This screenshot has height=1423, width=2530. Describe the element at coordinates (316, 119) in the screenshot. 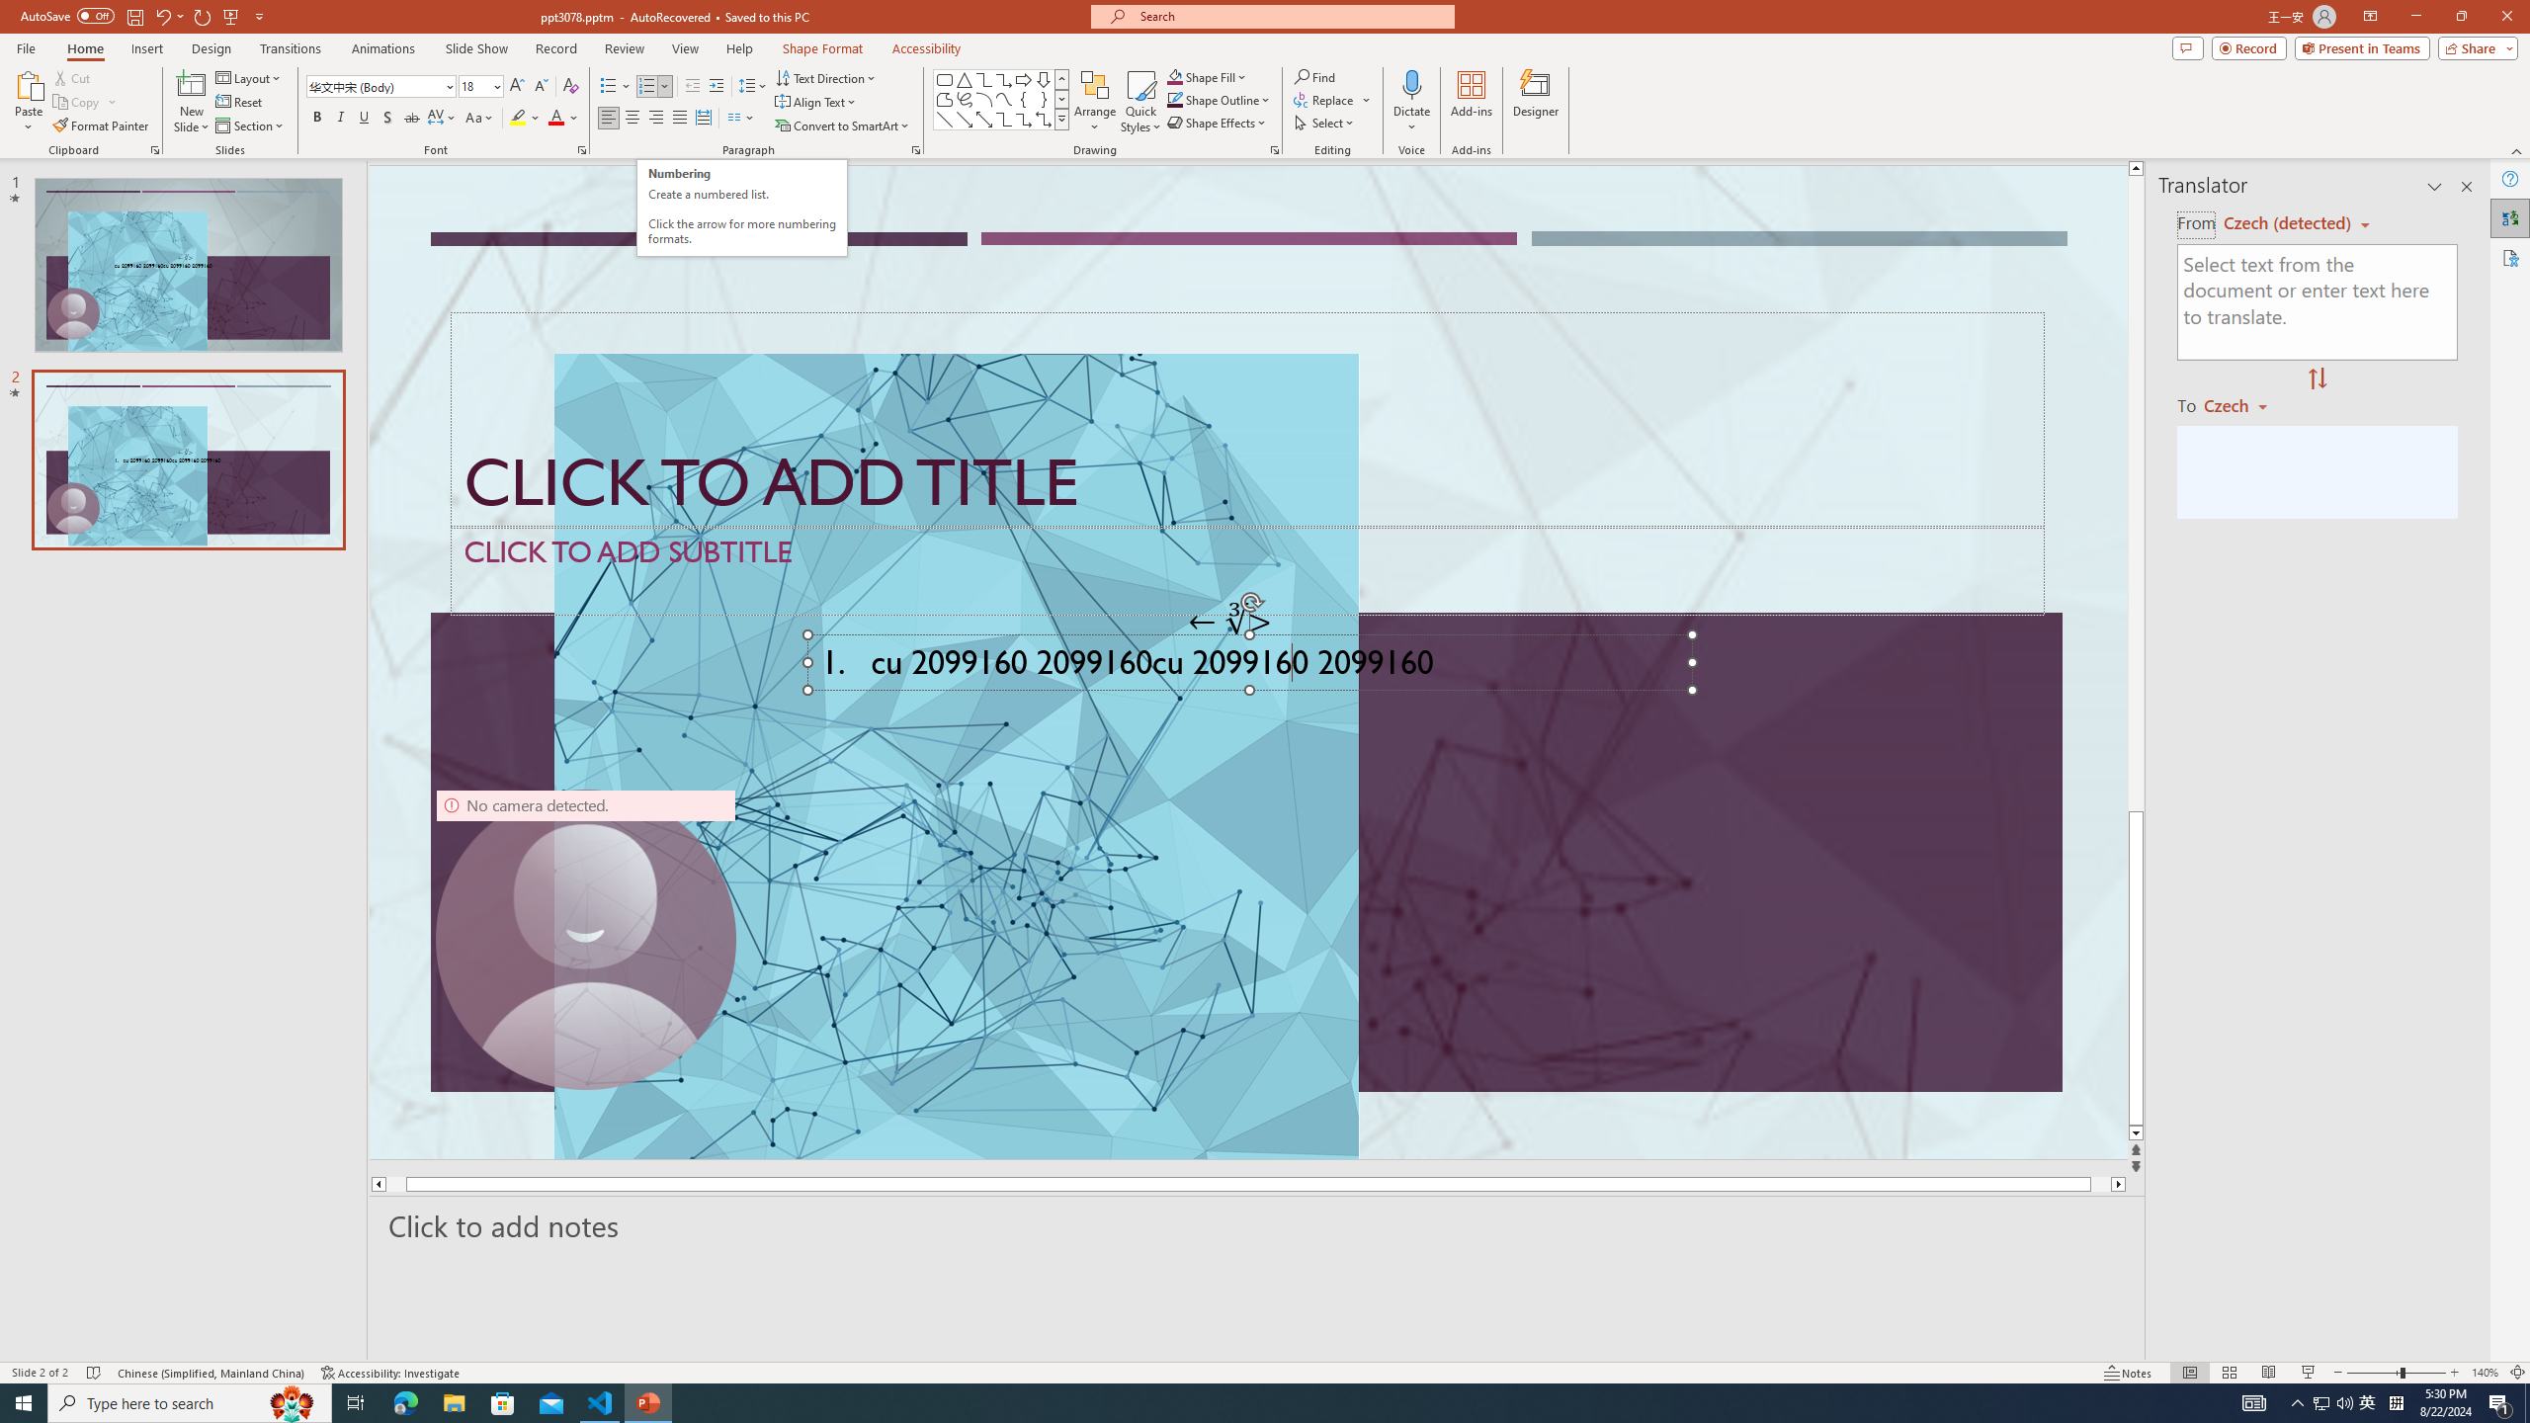

I see `Bold` at that location.